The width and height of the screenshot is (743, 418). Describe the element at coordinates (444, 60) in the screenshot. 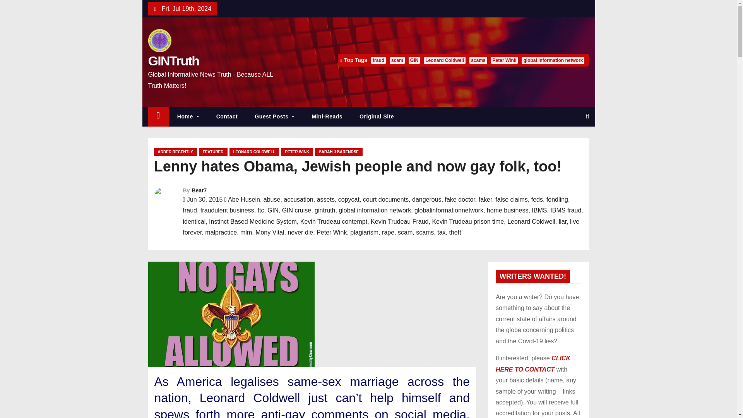

I see `Leonard Coldwell` at that location.